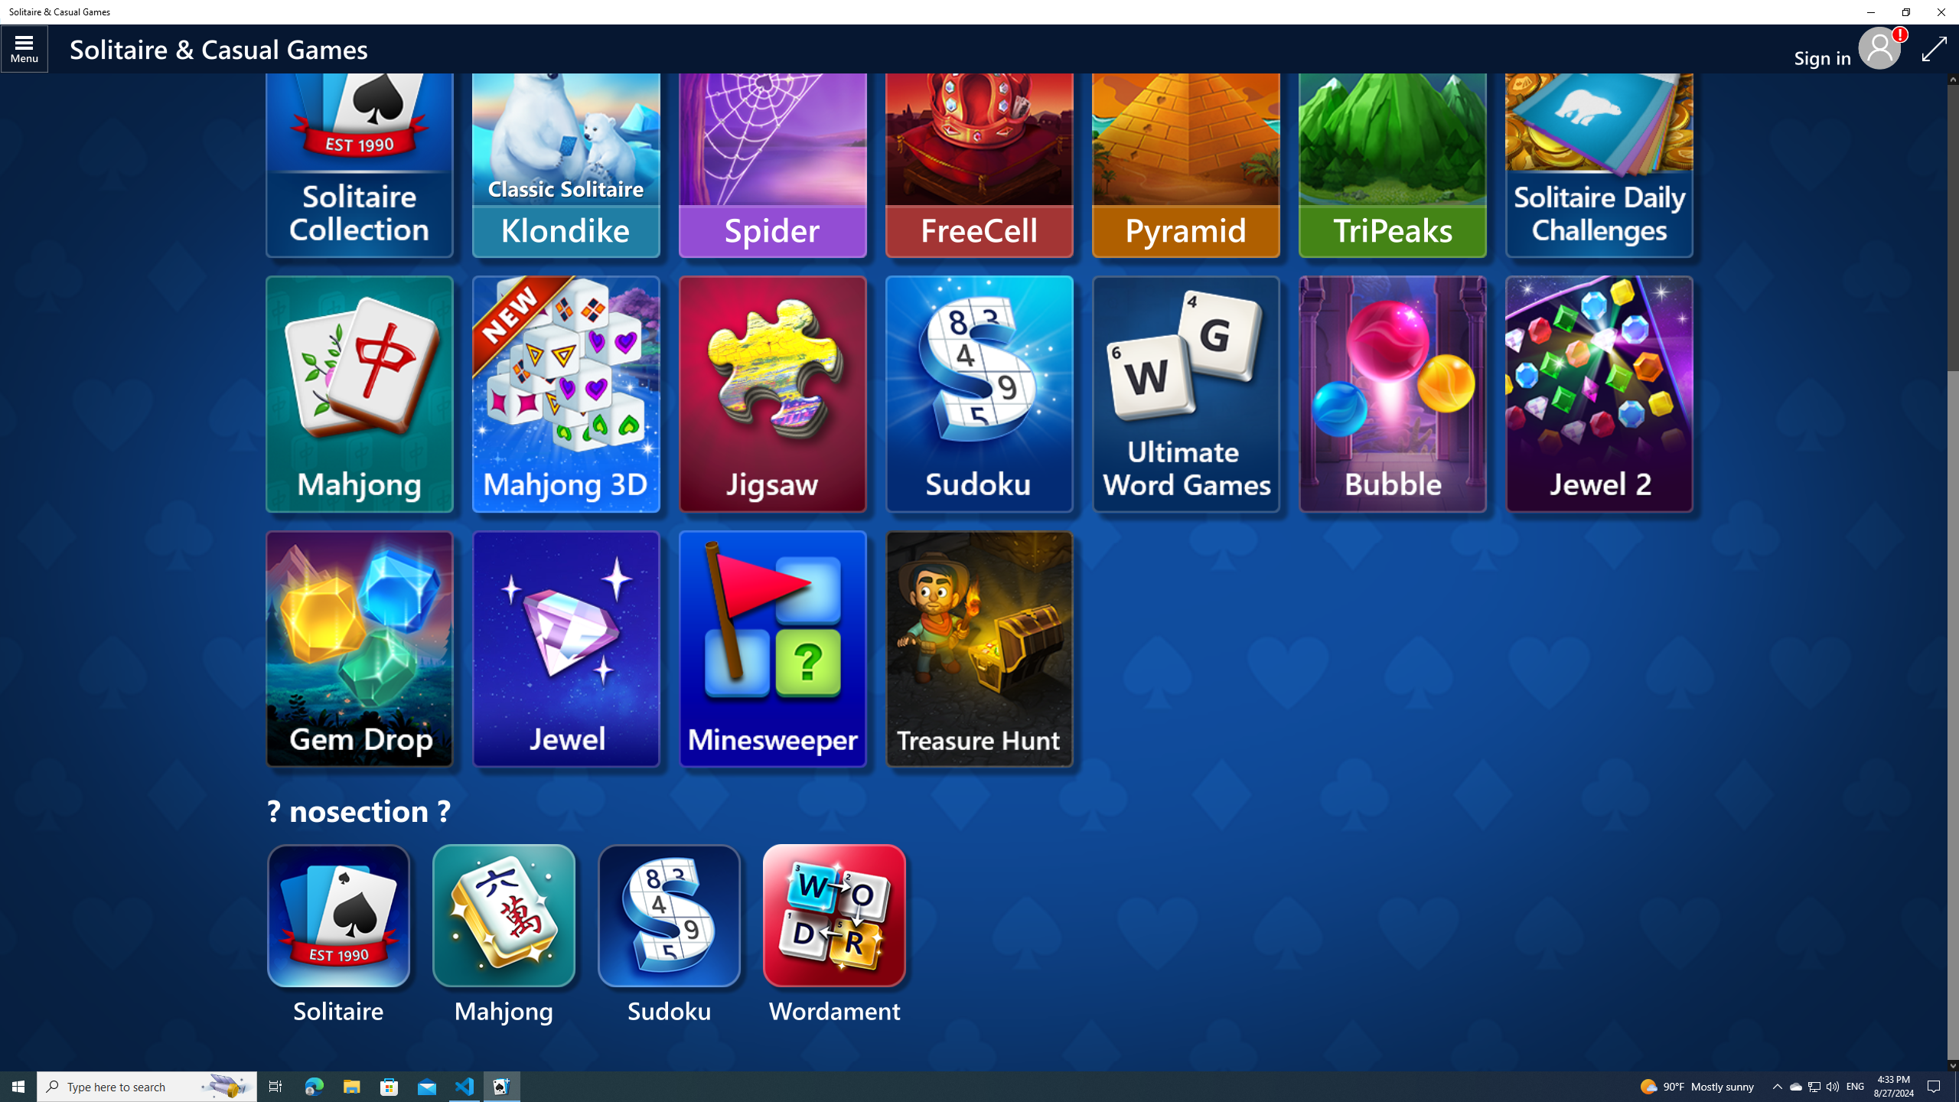  I want to click on TriPeaks, so click(1393, 139).